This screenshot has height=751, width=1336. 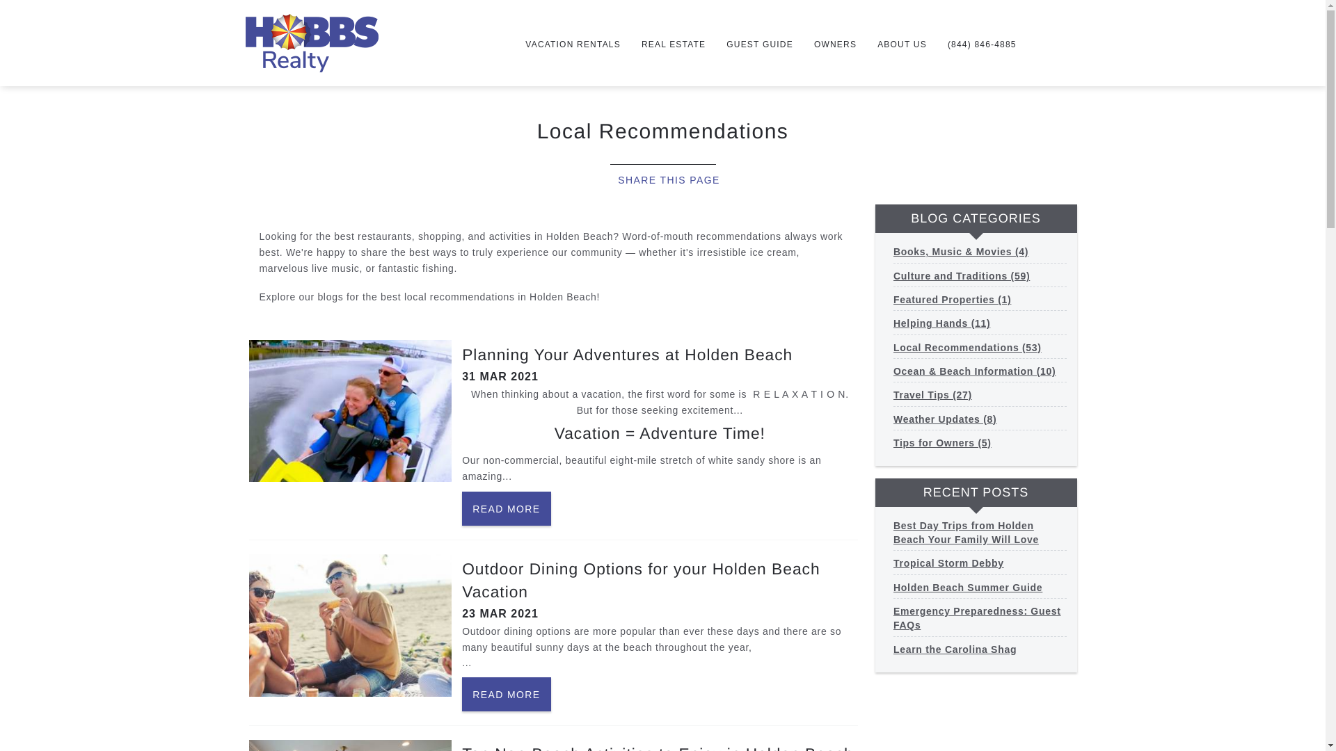 What do you see at coordinates (572, 46) in the screenshot?
I see `VACATION RENTALS` at bounding box center [572, 46].